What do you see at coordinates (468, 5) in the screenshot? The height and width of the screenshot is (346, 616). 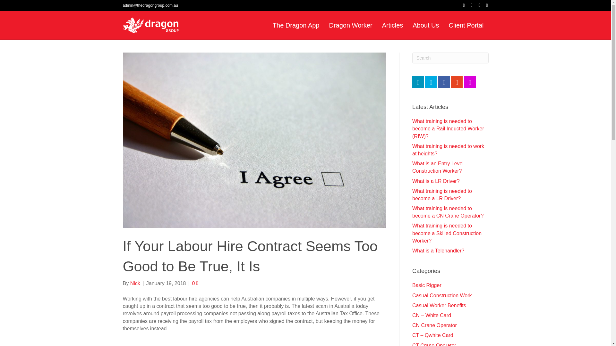 I see `Twitter` at bounding box center [468, 5].